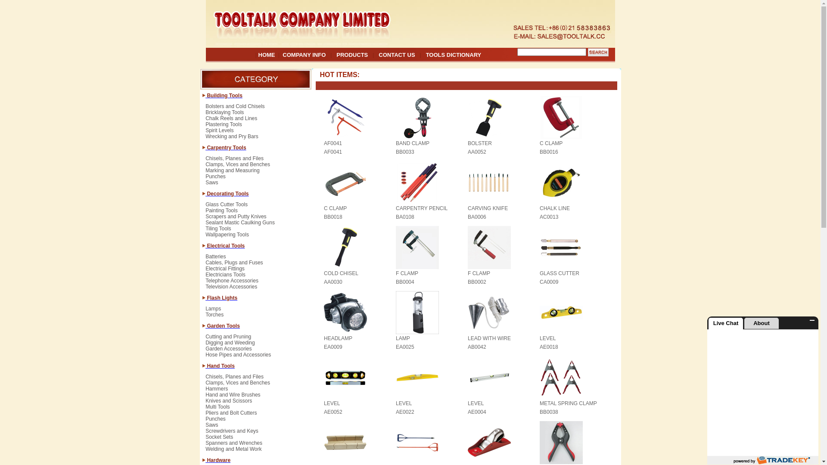  What do you see at coordinates (233, 449) in the screenshot?
I see `Welding and Metal Work` at bounding box center [233, 449].